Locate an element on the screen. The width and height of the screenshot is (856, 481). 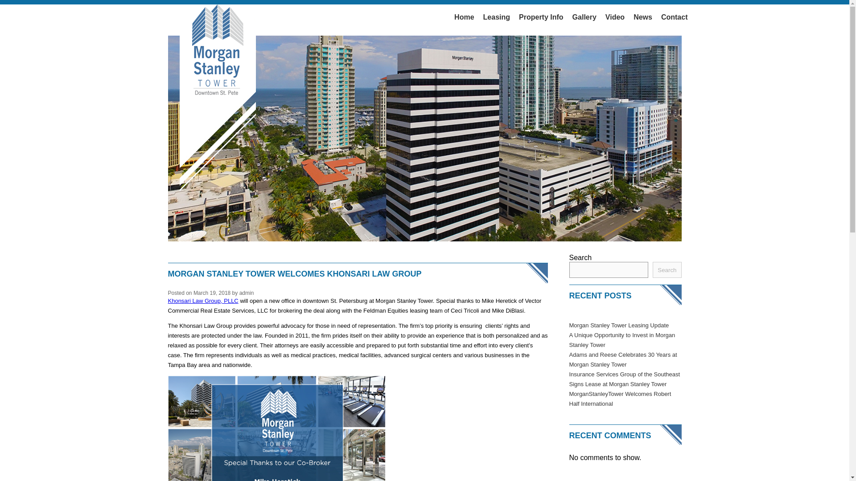
News is located at coordinates (643, 17).